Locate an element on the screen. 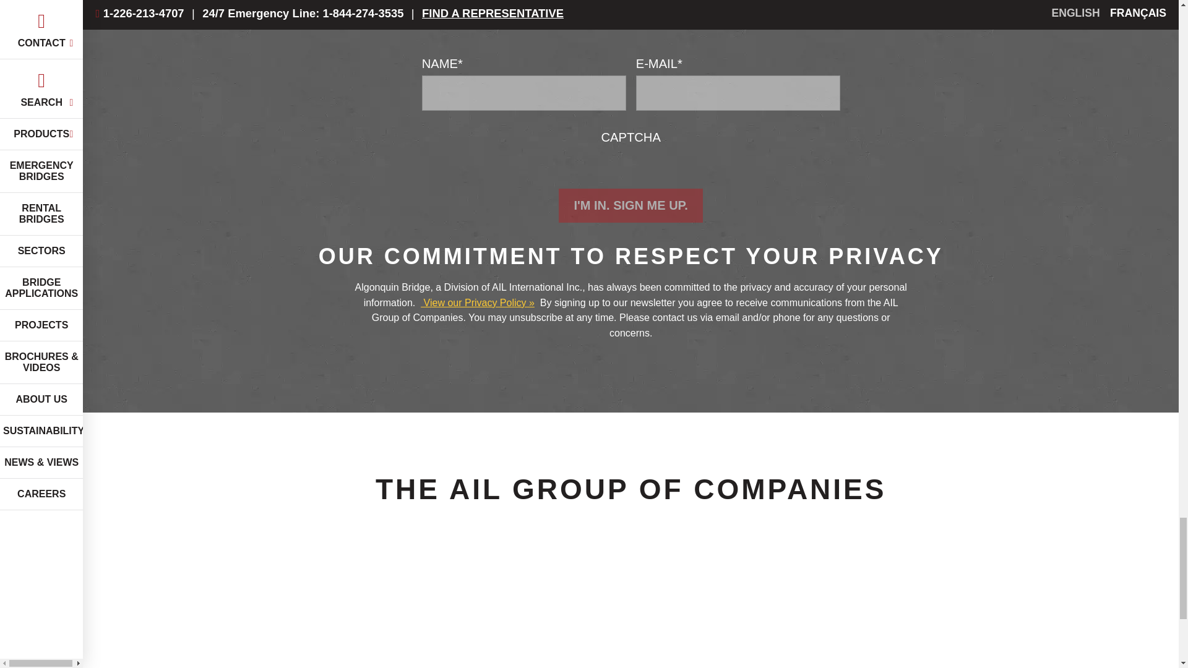 Image resolution: width=1188 pixels, height=668 pixels. AIL is located at coordinates (269, 635).